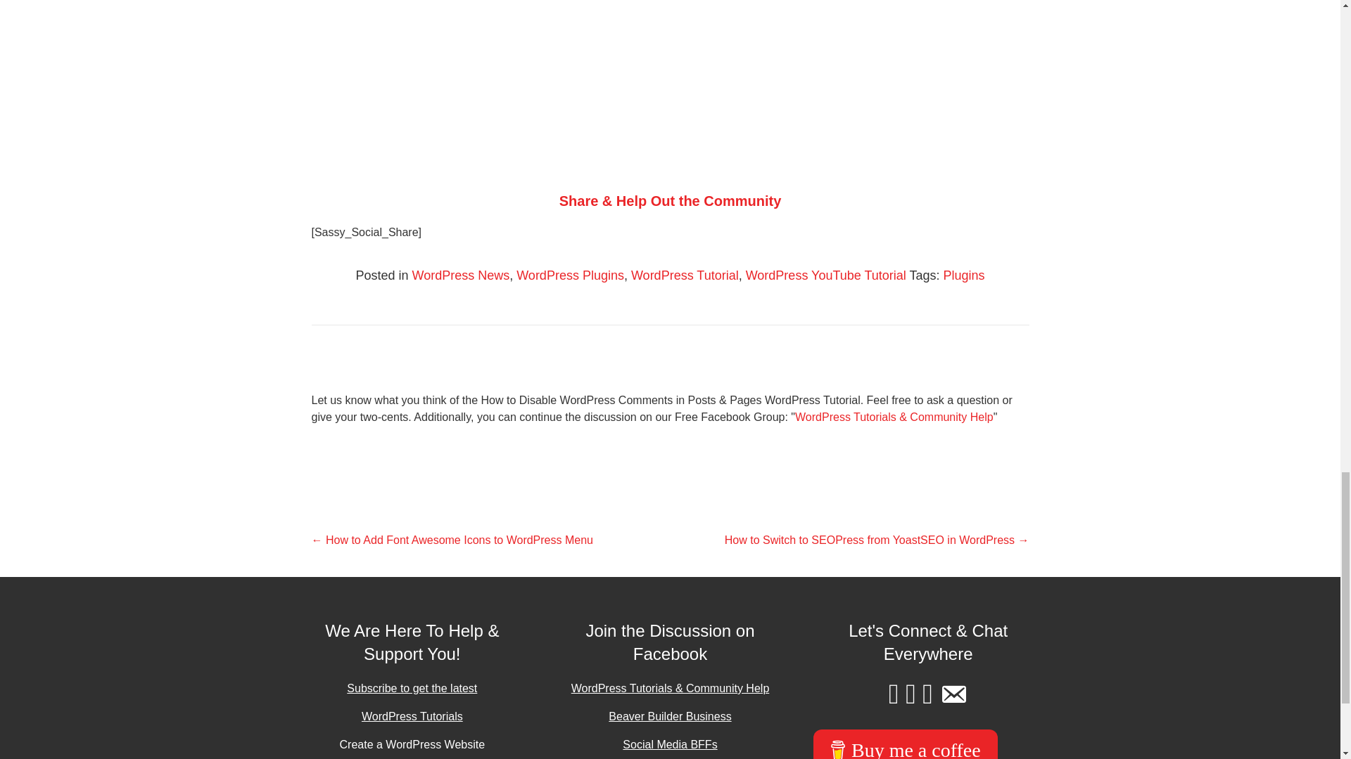 The width and height of the screenshot is (1351, 759). What do you see at coordinates (670, 716) in the screenshot?
I see `Beaver Builder Business` at bounding box center [670, 716].